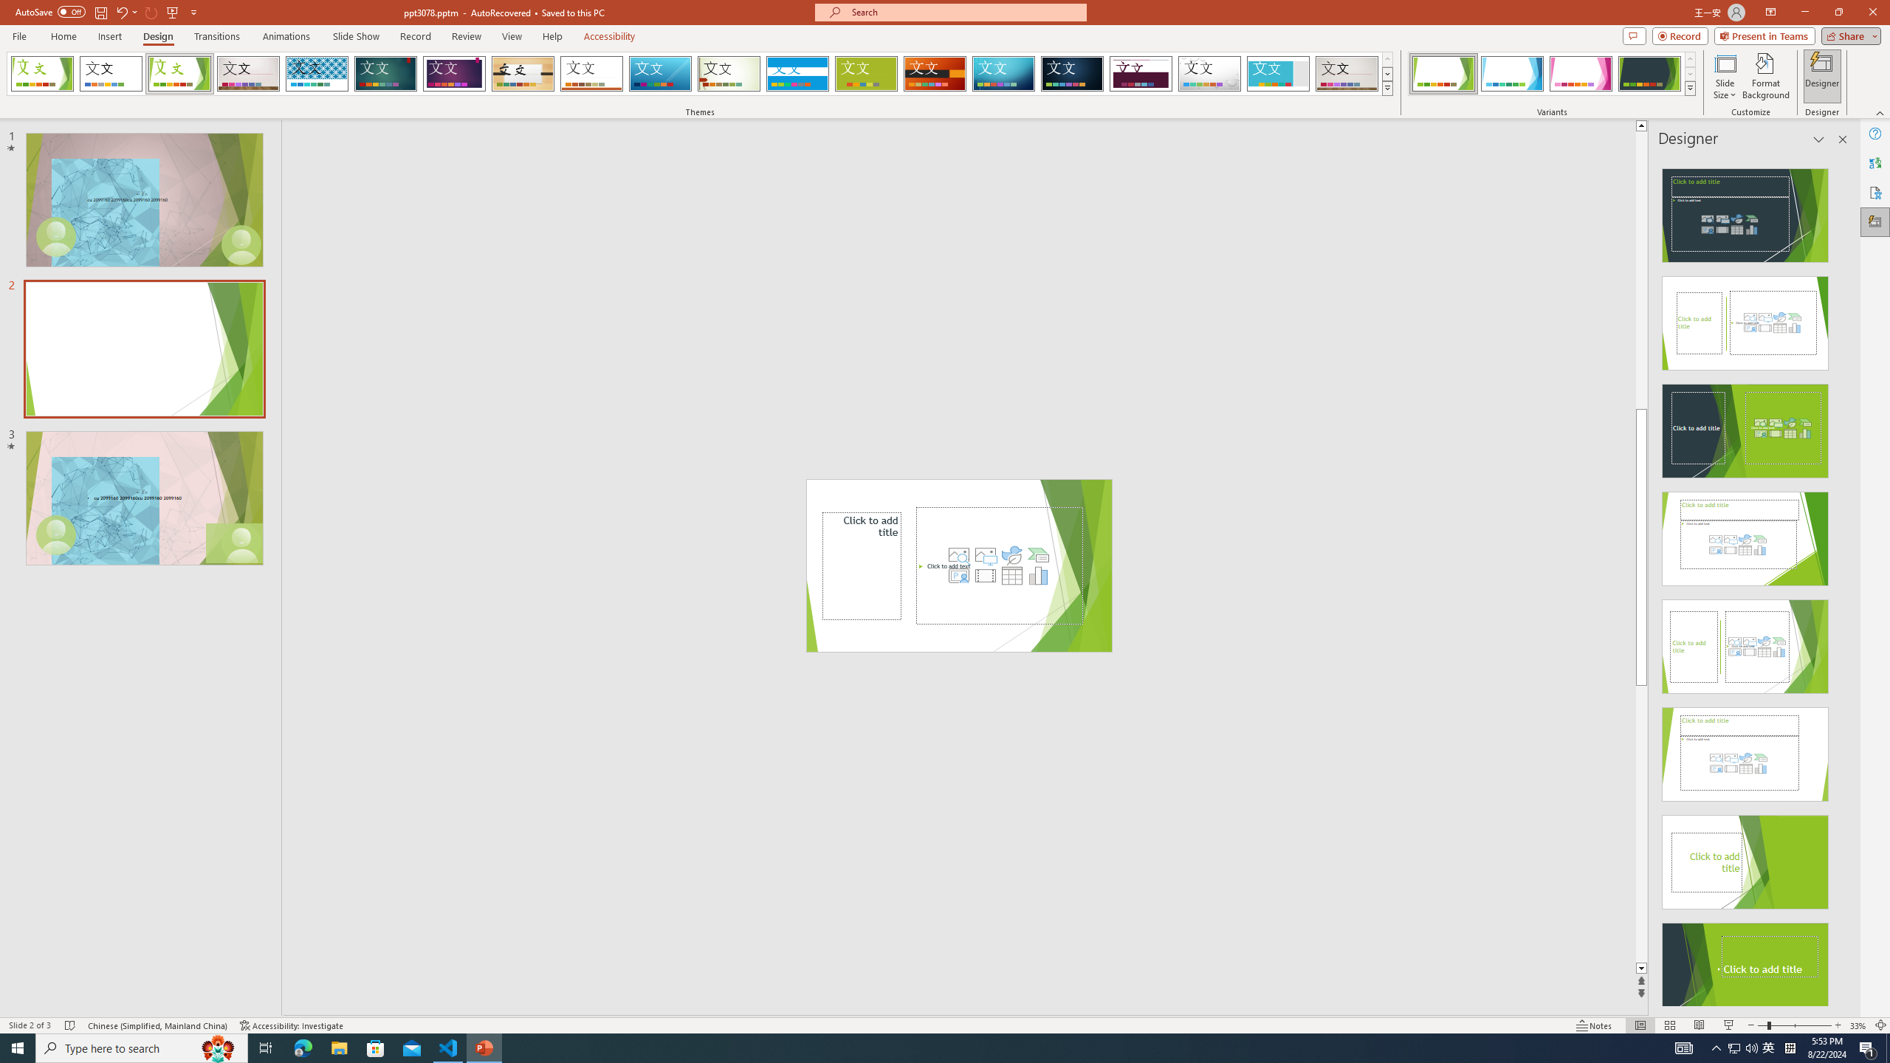 Image resolution: width=1890 pixels, height=1063 pixels. What do you see at coordinates (985, 576) in the screenshot?
I see `Insert Video` at bounding box center [985, 576].